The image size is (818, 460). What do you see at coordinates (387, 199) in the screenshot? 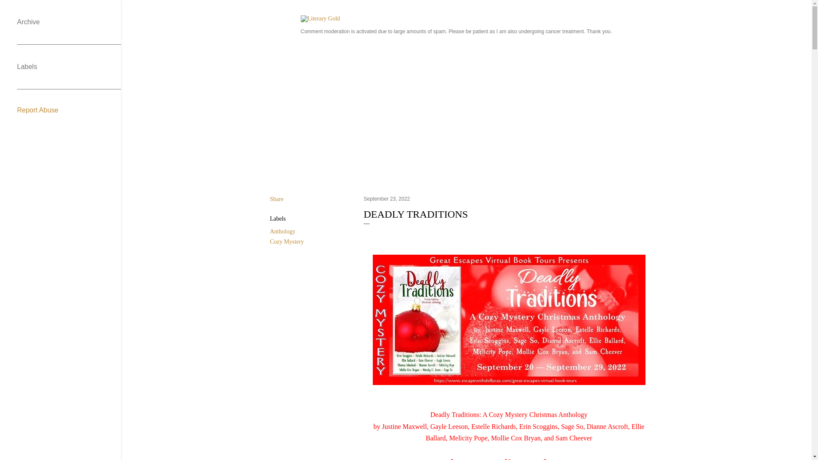
I see `September 23, 2022` at bounding box center [387, 199].